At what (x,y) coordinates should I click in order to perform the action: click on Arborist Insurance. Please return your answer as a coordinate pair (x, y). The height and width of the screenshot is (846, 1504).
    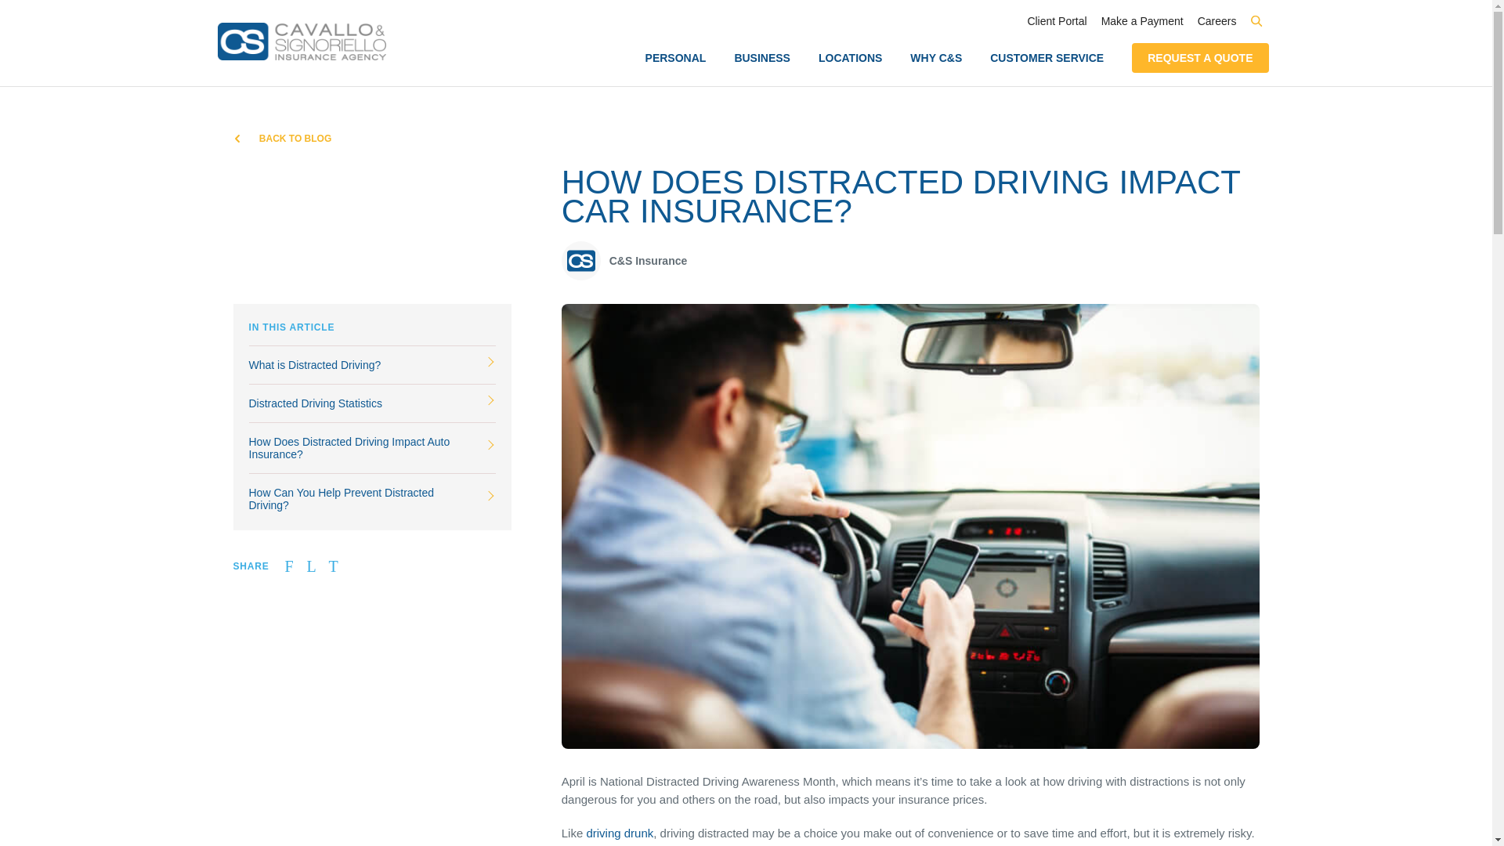
    Looking at the image, I should click on (885, 173).